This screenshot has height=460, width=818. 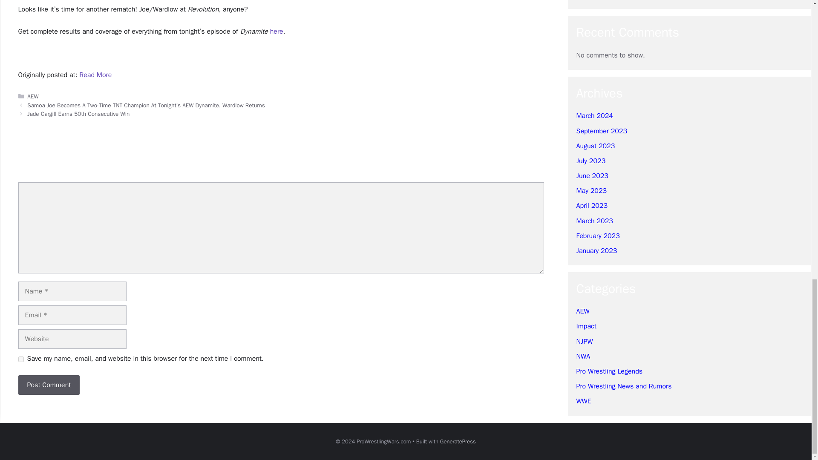 I want to click on Post Comment, so click(x=49, y=385).